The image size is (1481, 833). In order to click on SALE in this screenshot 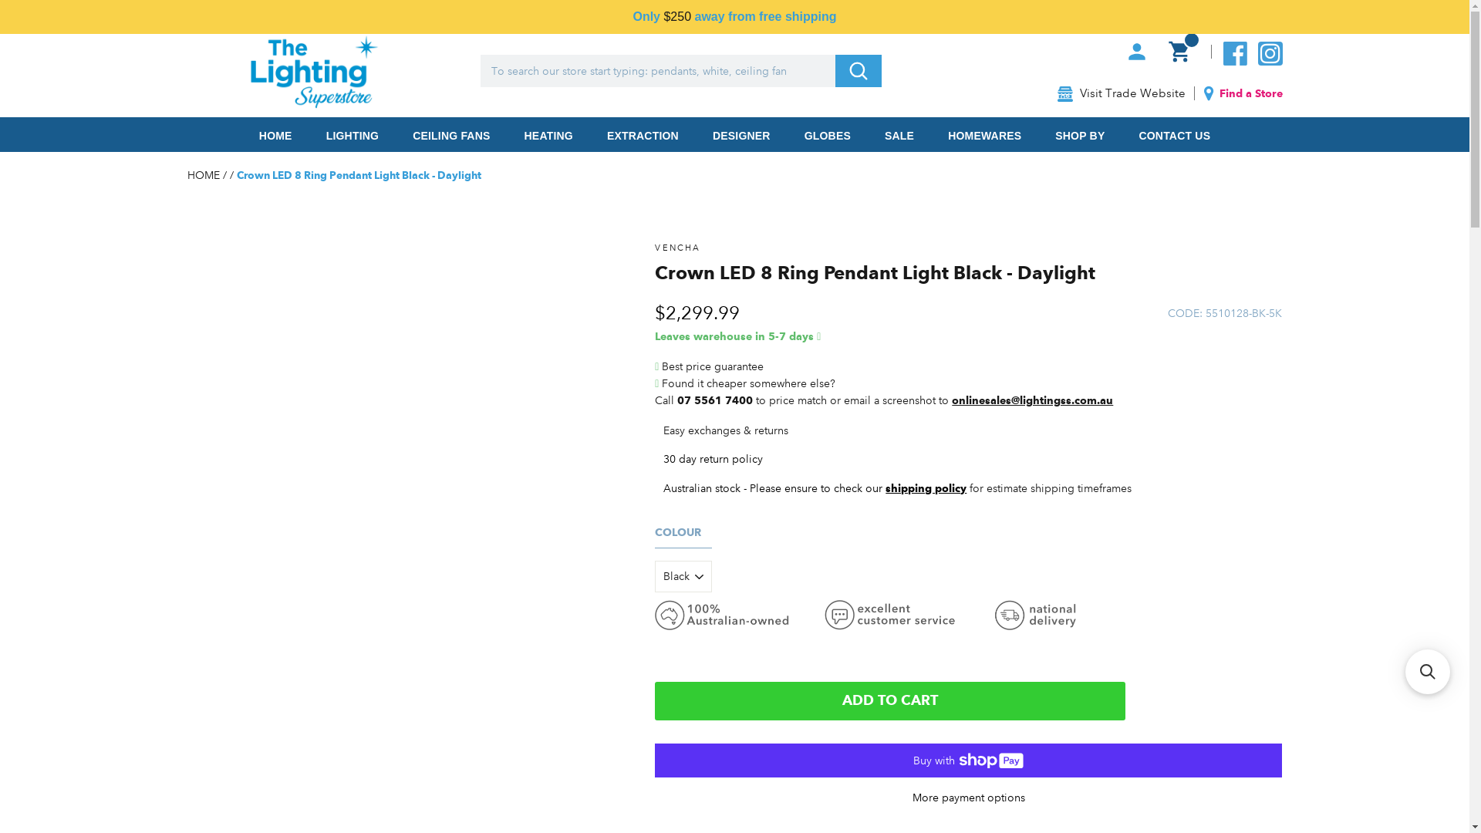, I will do `click(899, 134)`.